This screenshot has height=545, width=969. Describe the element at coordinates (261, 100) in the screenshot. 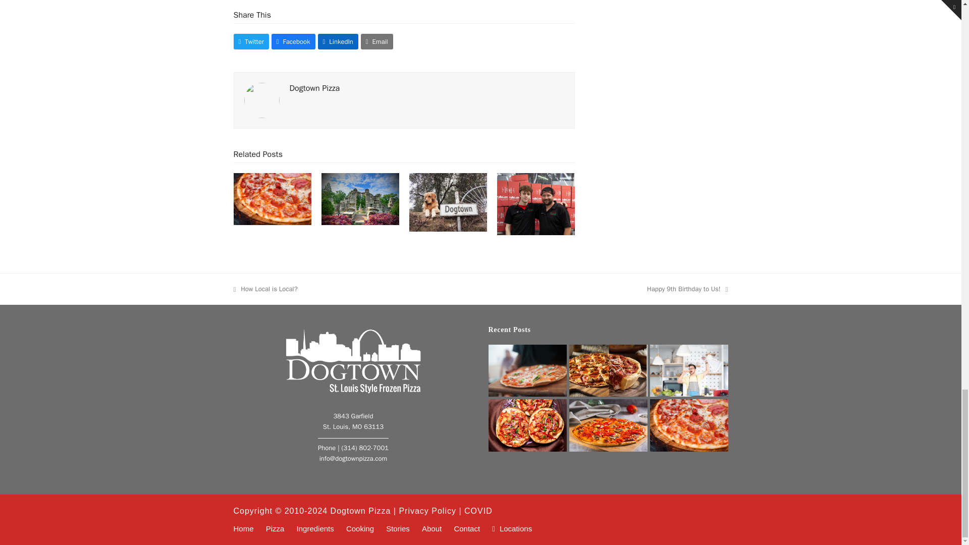

I see `Visit Author Page` at that location.